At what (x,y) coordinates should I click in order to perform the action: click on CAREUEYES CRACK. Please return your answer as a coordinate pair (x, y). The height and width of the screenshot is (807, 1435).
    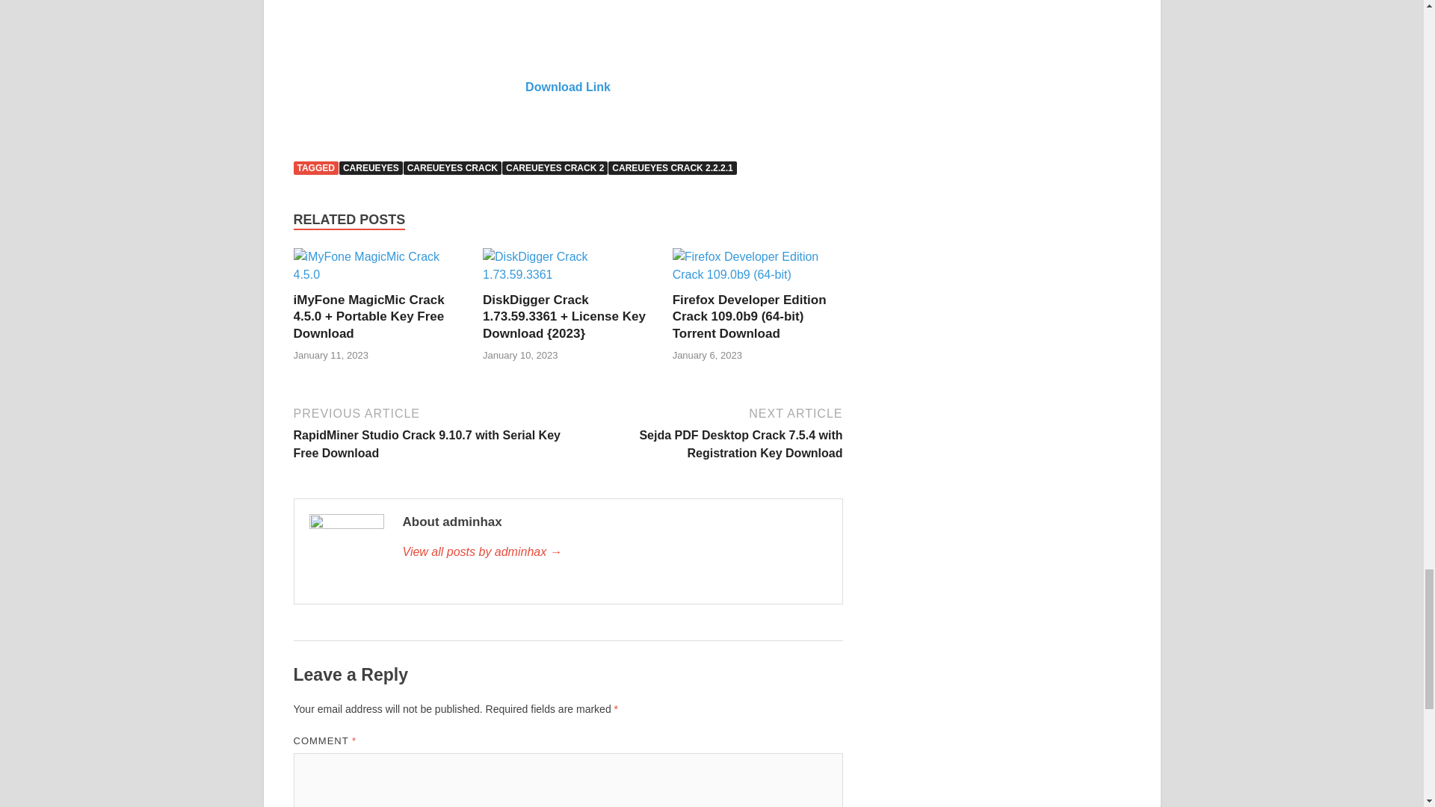
    Looking at the image, I should click on (451, 168).